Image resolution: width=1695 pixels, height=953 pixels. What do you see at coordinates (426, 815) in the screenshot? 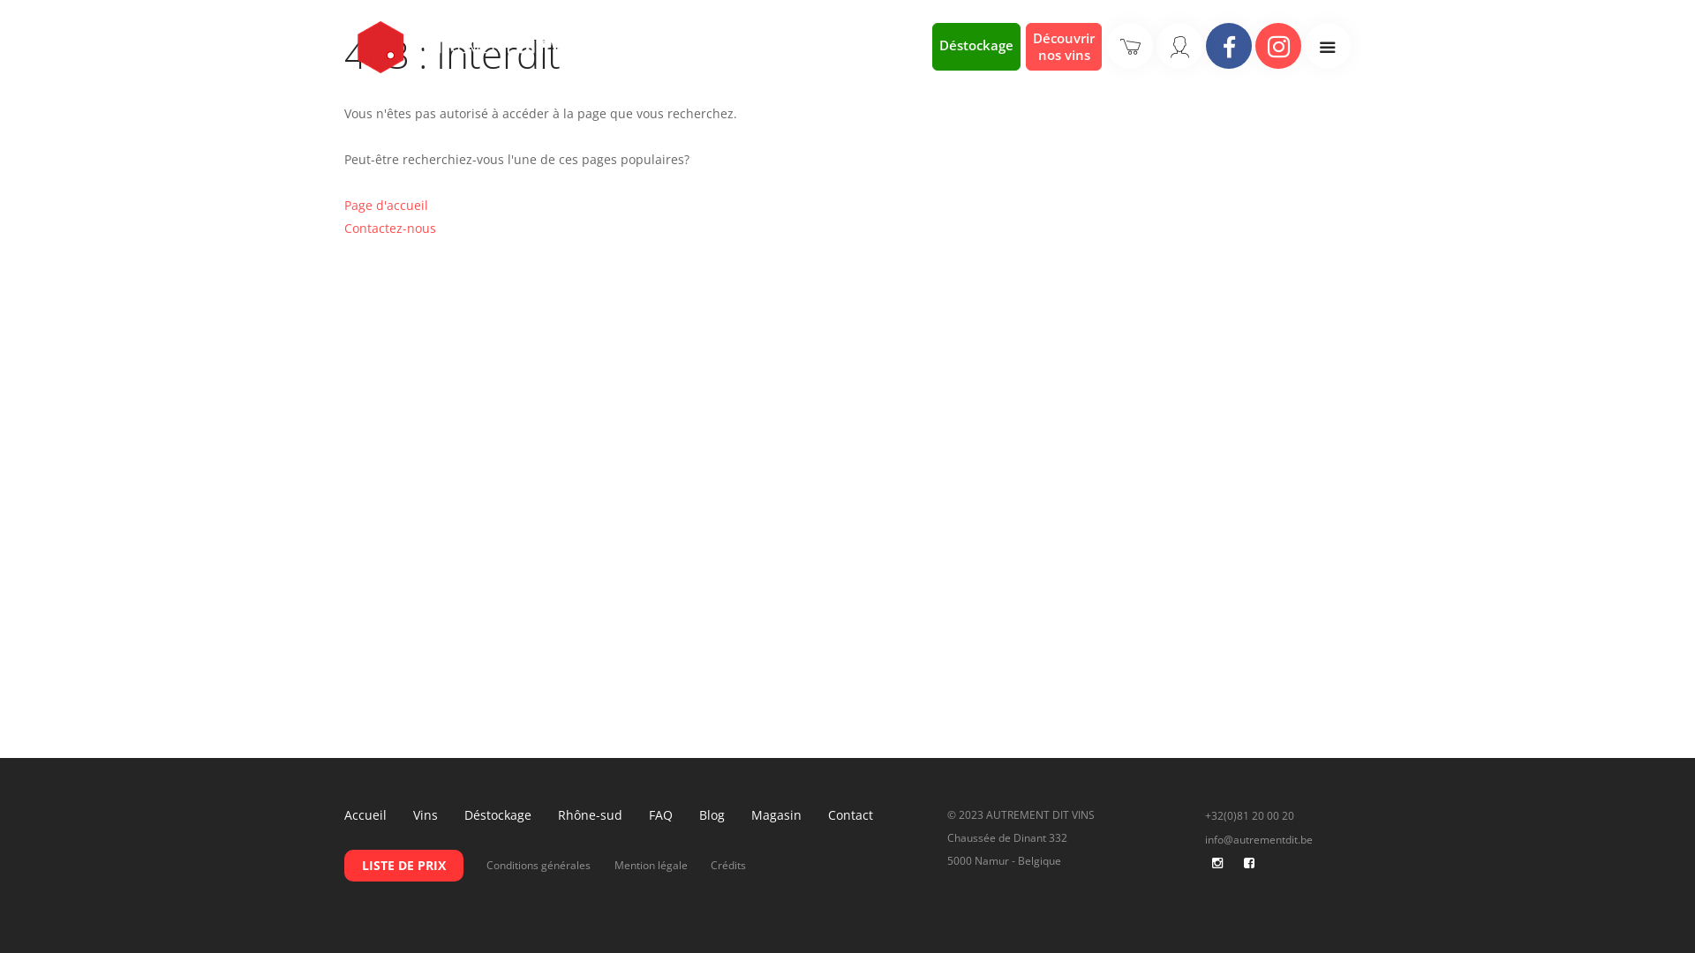
I see `Vins` at bounding box center [426, 815].